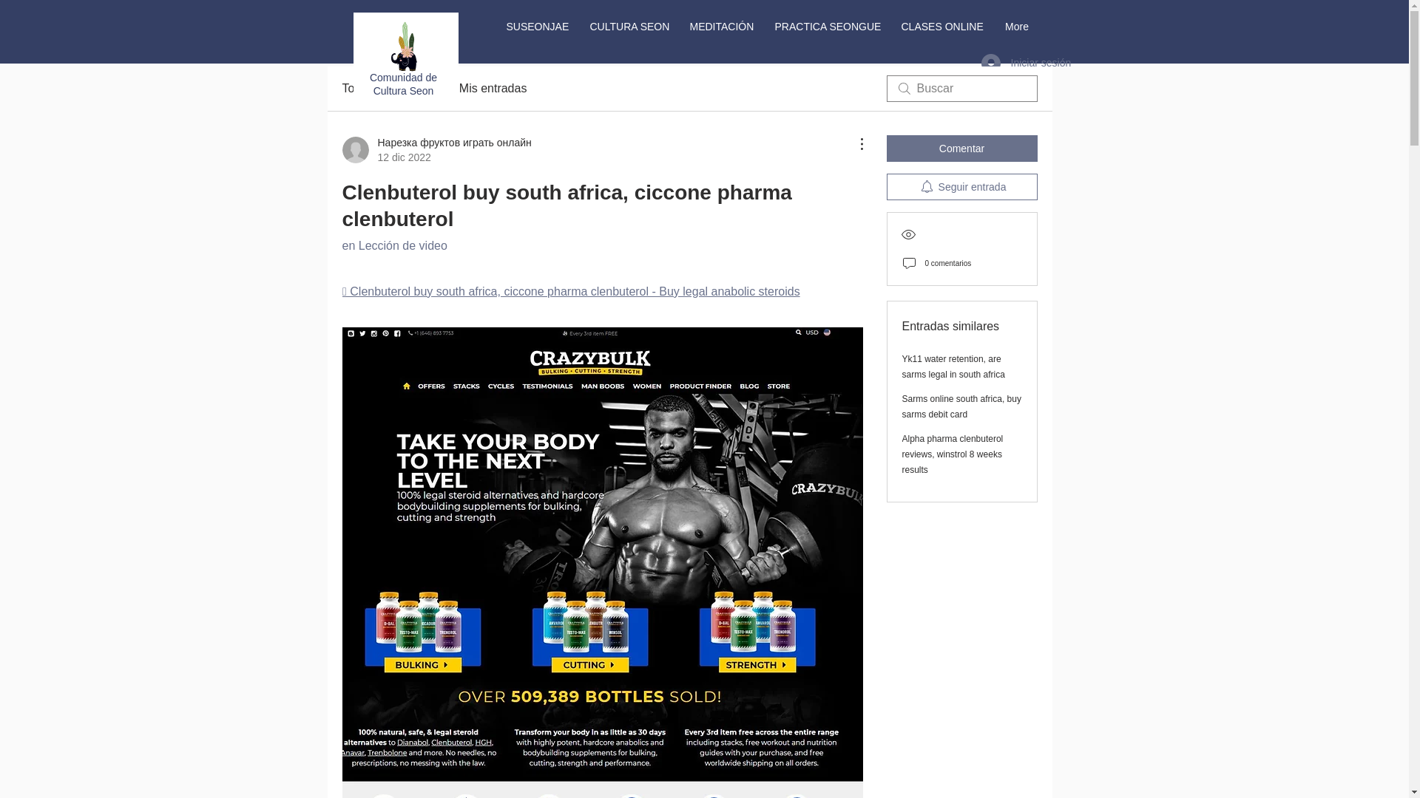 The height and width of the screenshot is (798, 1420). Describe the element at coordinates (942, 26) in the screenshot. I see `CLASES ONLINE` at that location.